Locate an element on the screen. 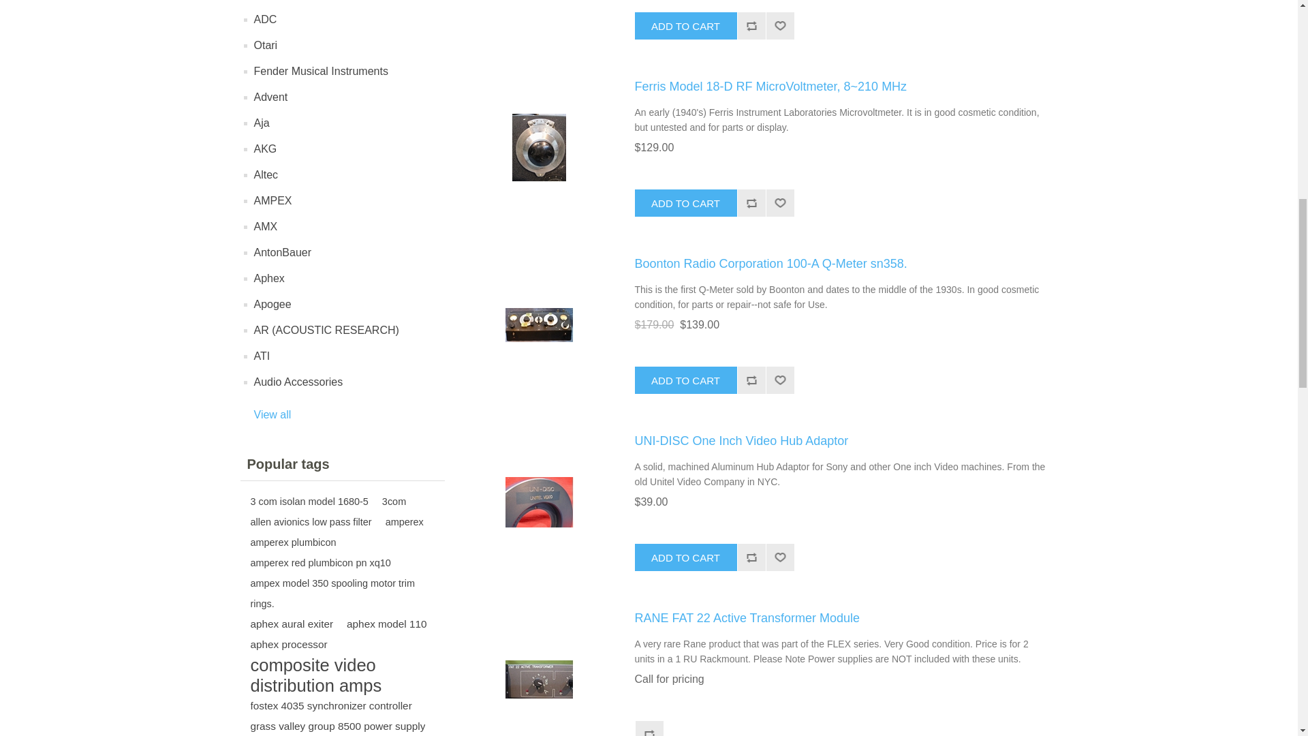 Image resolution: width=1308 pixels, height=736 pixels. Add to wishlist is located at coordinates (779, 26).